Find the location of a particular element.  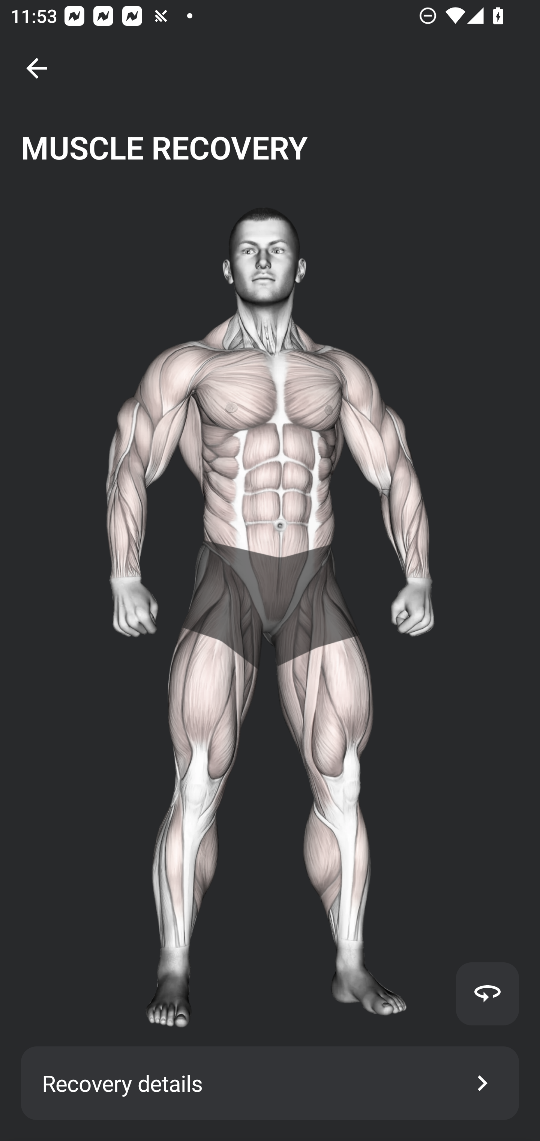

Back Icon is located at coordinates (37, 68).